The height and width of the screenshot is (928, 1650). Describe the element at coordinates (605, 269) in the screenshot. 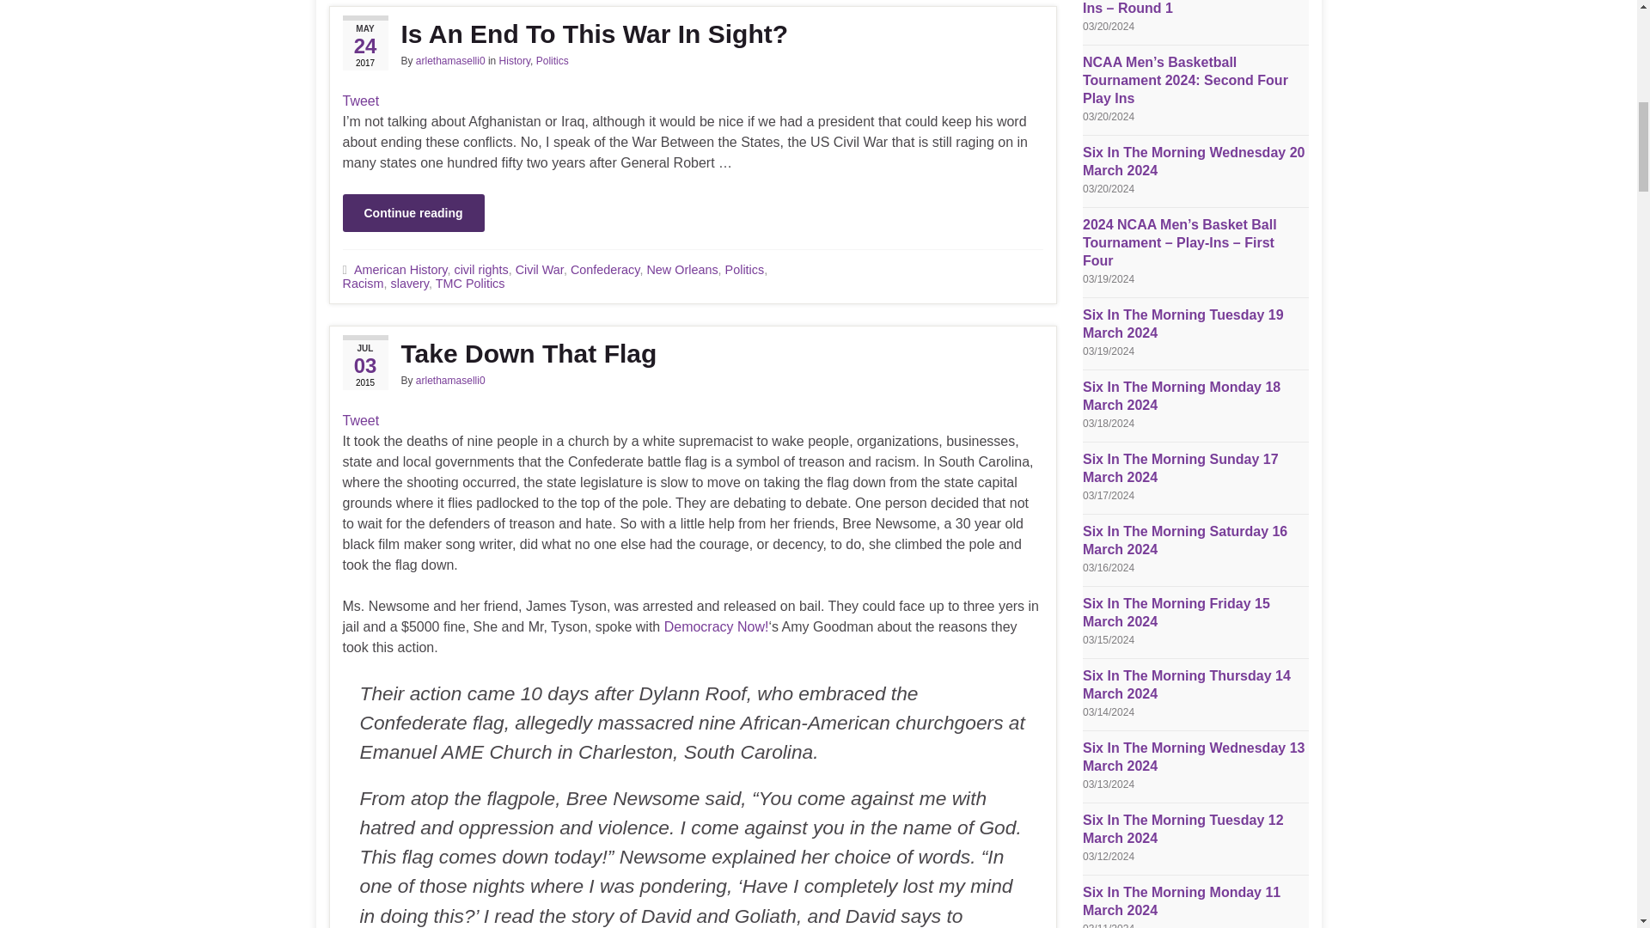

I see `Confederacy` at that location.